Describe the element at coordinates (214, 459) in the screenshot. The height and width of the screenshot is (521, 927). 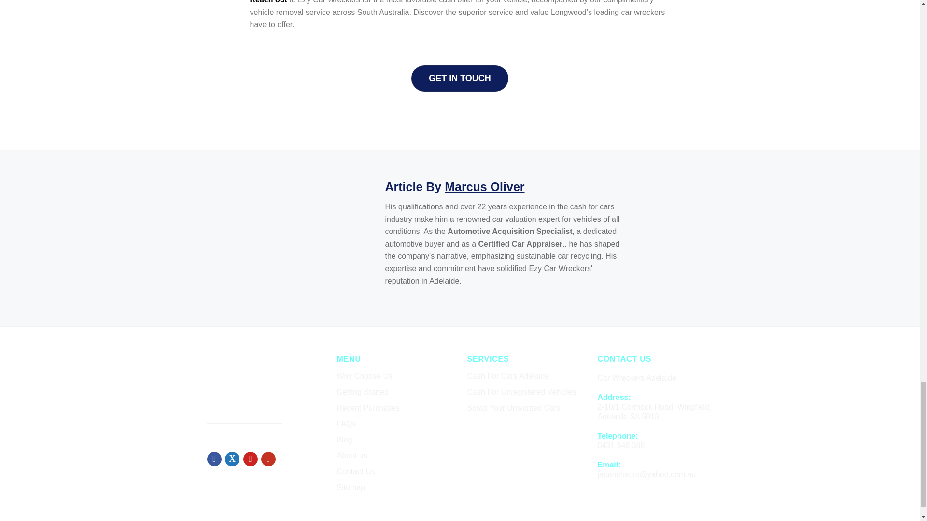
I see `Follow on Facebook` at that location.